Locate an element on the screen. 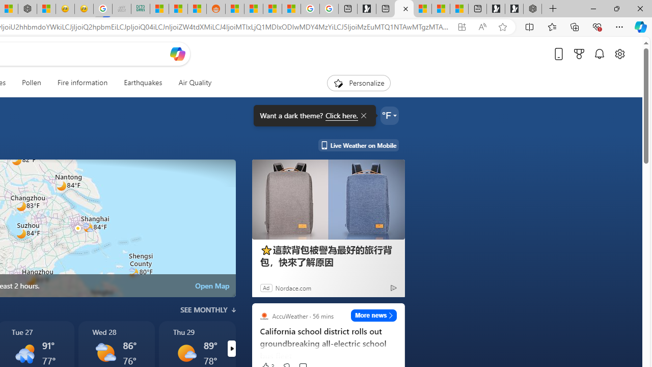 The width and height of the screenshot is (652, 367). Ad Choice is located at coordinates (393, 287).